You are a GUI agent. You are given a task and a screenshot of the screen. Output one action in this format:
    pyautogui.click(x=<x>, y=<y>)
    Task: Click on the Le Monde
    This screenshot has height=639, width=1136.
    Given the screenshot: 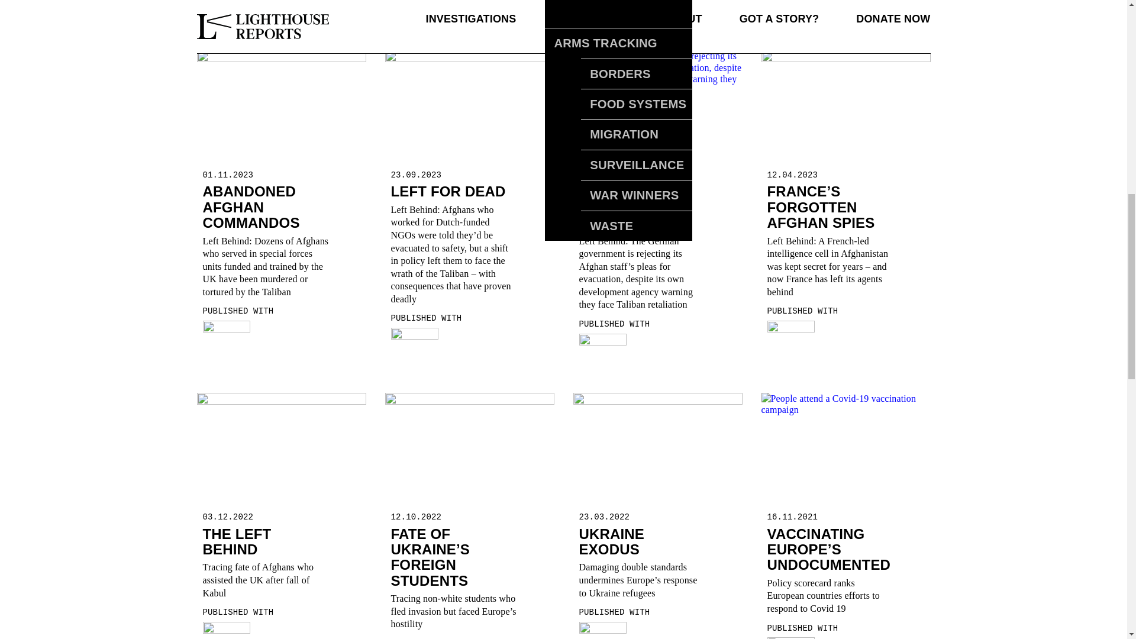 What is the action you would take?
    pyautogui.click(x=790, y=334)
    